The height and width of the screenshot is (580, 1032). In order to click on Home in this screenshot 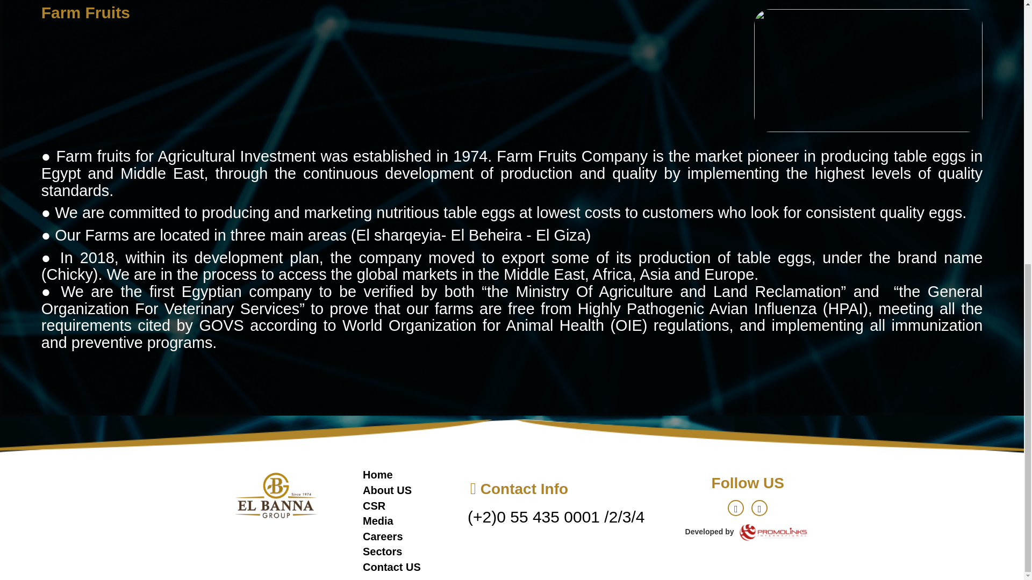, I will do `click(378, 475)`.